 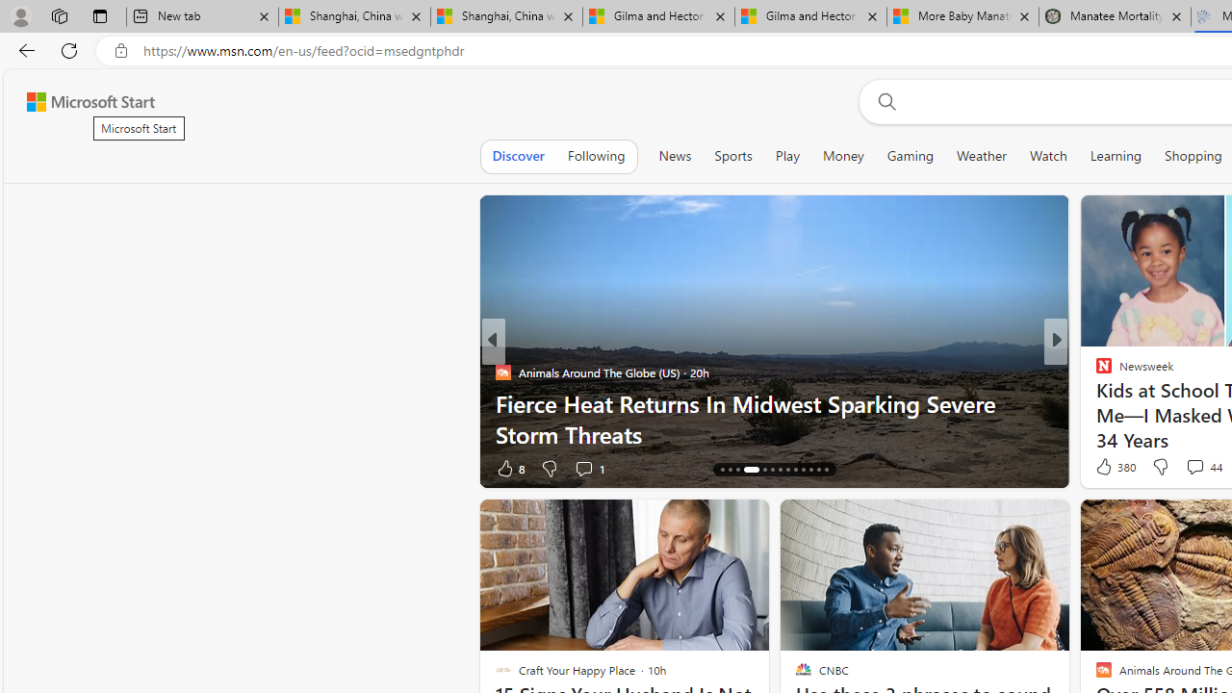 What do you see at coordinates (1095, 402) in the screenshot?
I see `Newsweek` at bounding box center [1095, 402].